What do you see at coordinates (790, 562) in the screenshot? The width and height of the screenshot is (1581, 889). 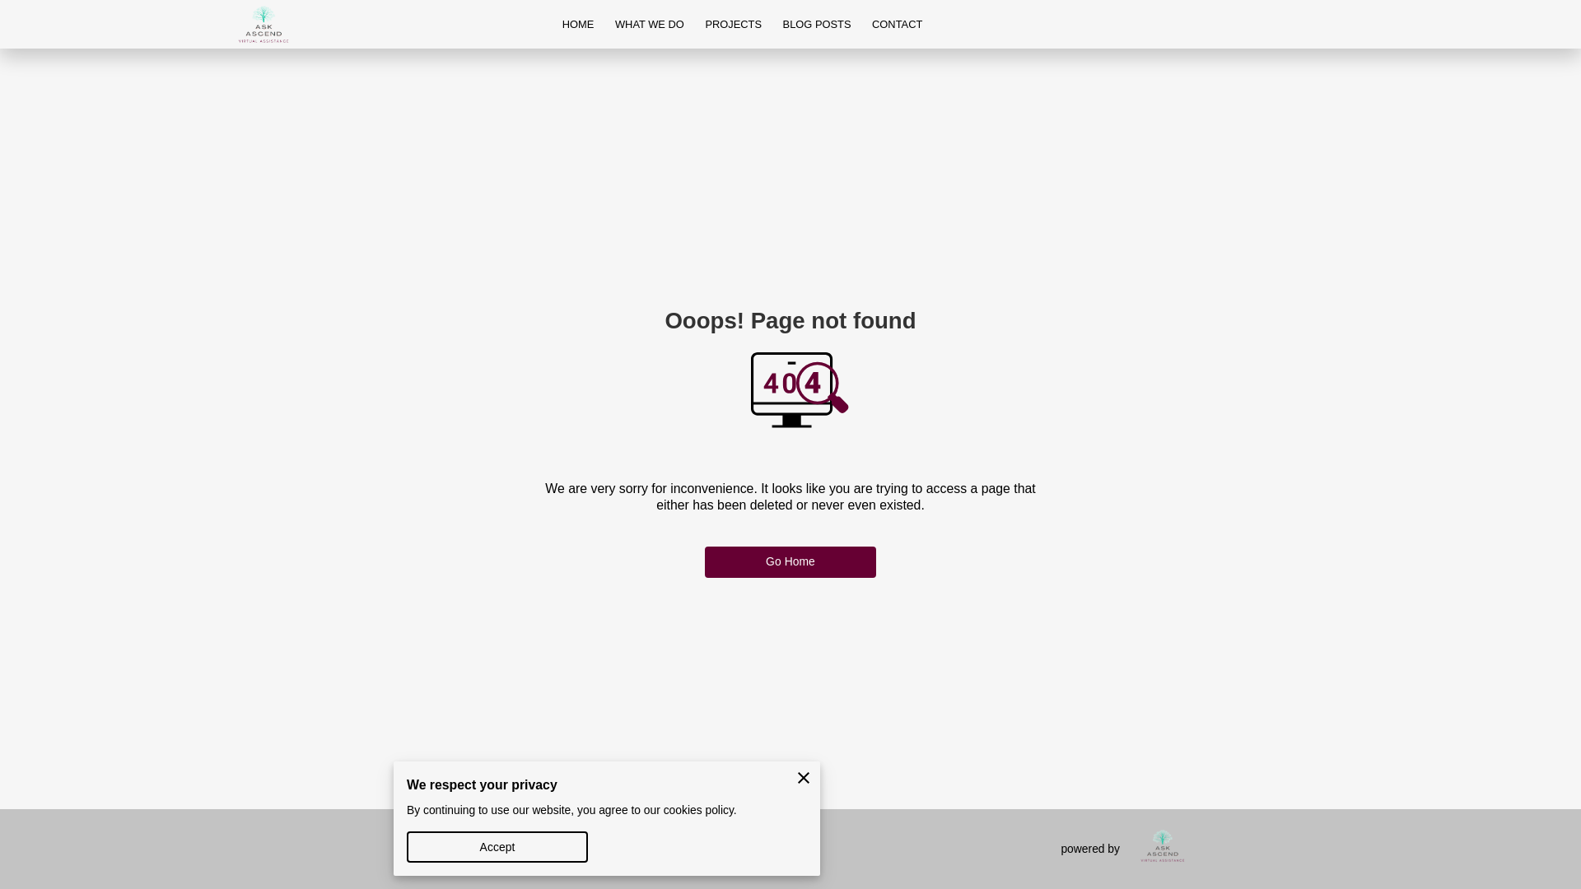 I see `Go Home` at bounding box center [790, 562].